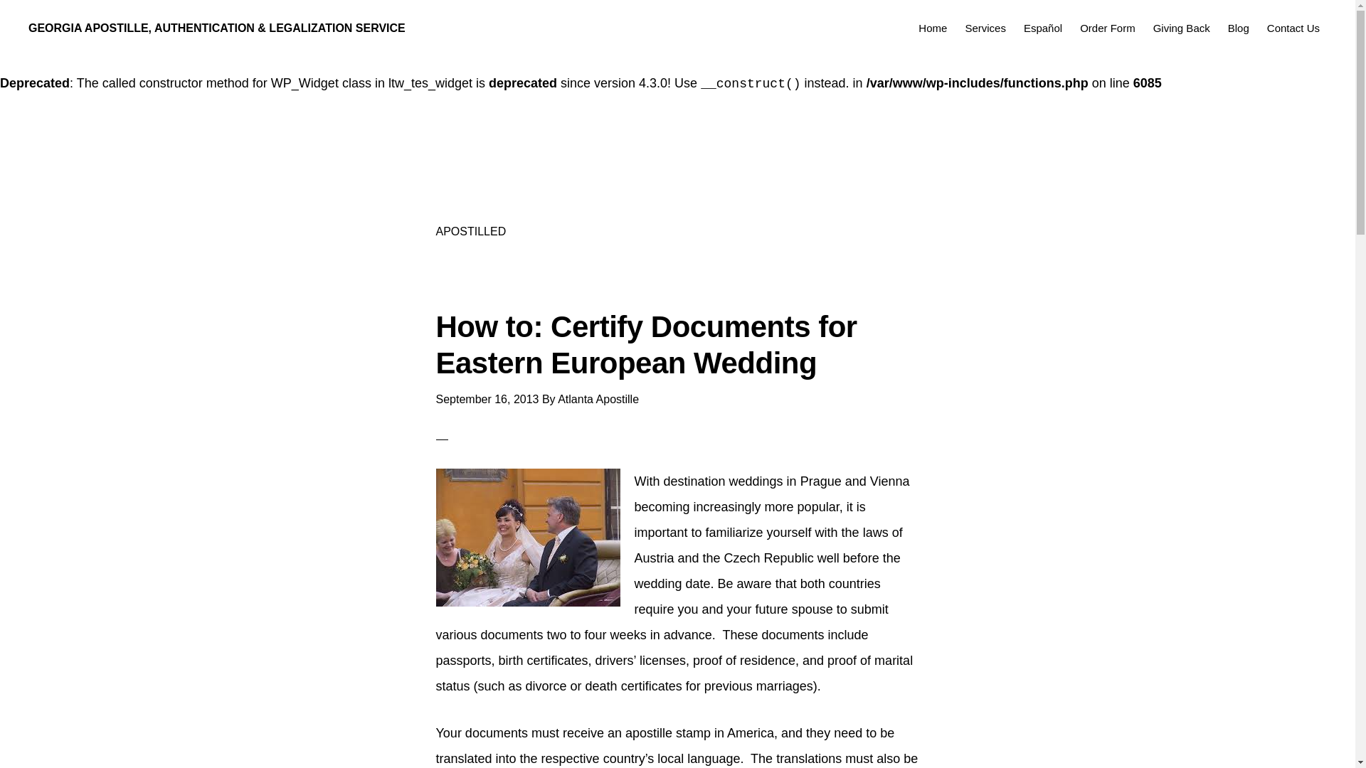 The width and height of the screenshot is (1366, 768). Describe the element at coordinates (932, 27) in the screenshot. I see `Home` at that location.